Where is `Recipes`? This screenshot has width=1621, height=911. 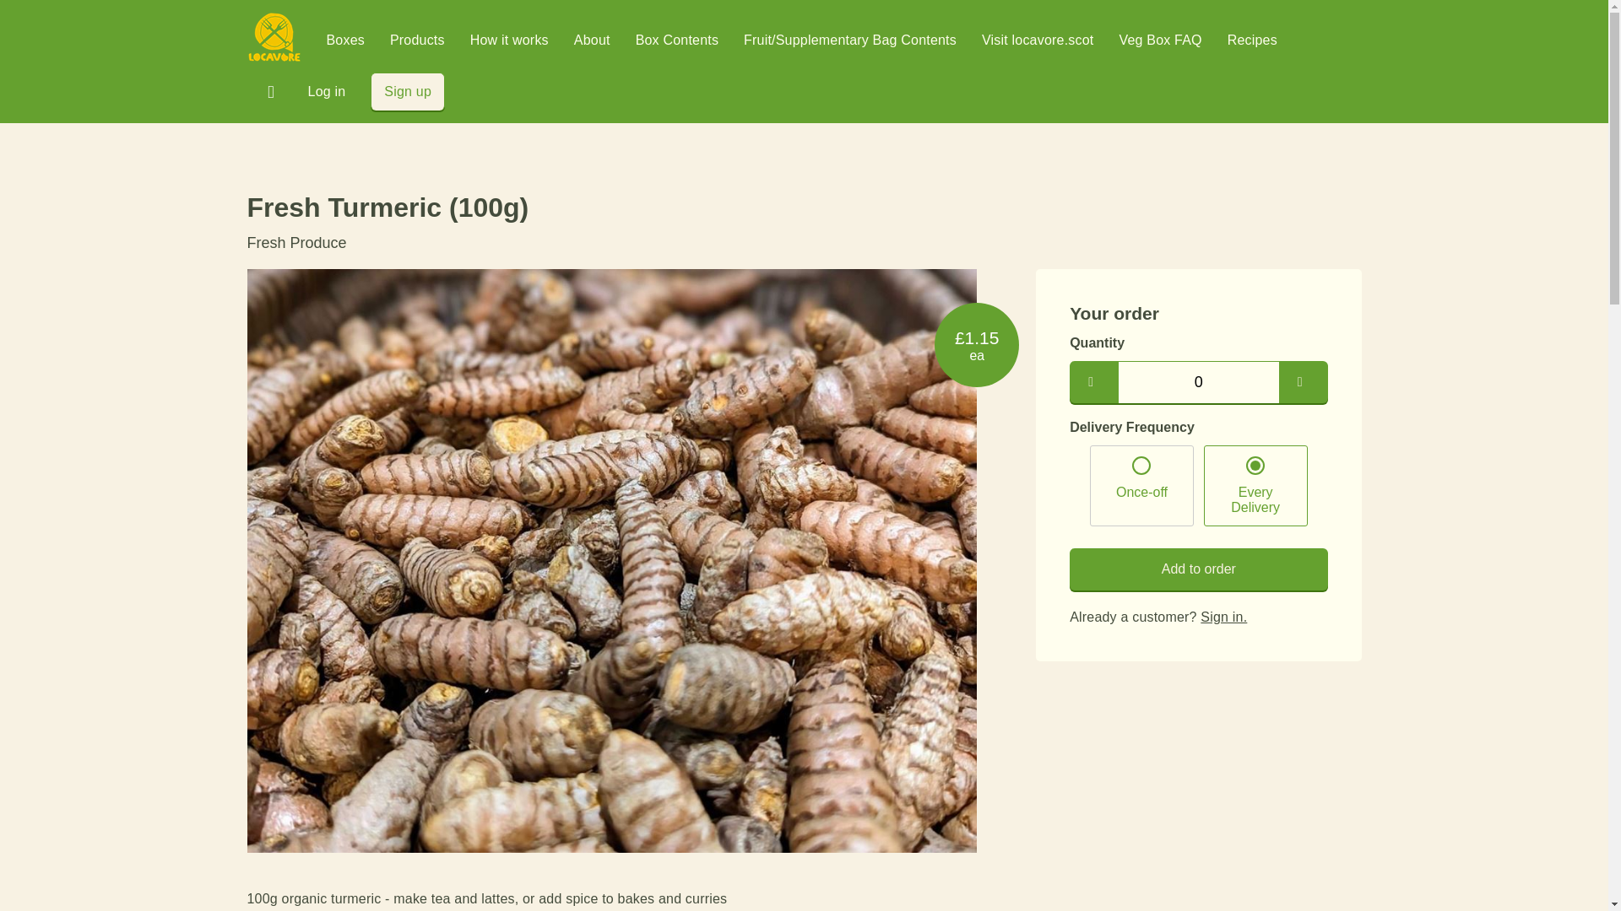 Recipes is located at coordinates (1251, 40).